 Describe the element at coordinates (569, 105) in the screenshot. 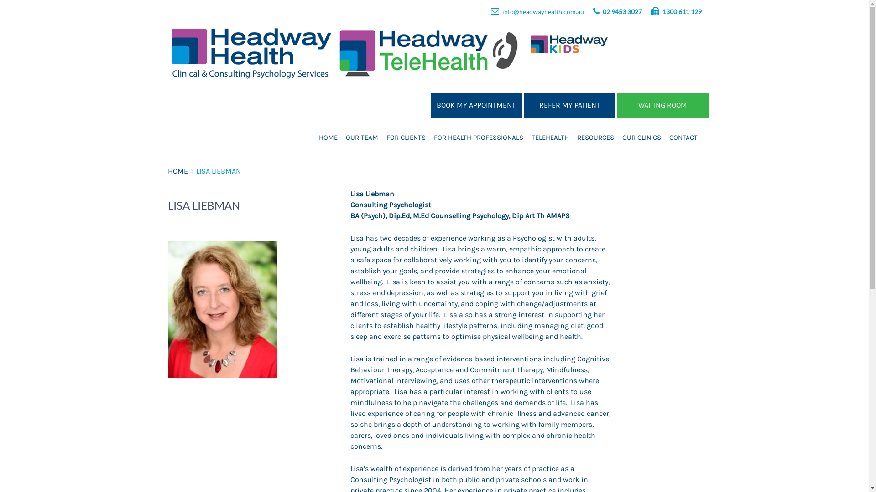

I see `REFER MY PATIENT` at that location.